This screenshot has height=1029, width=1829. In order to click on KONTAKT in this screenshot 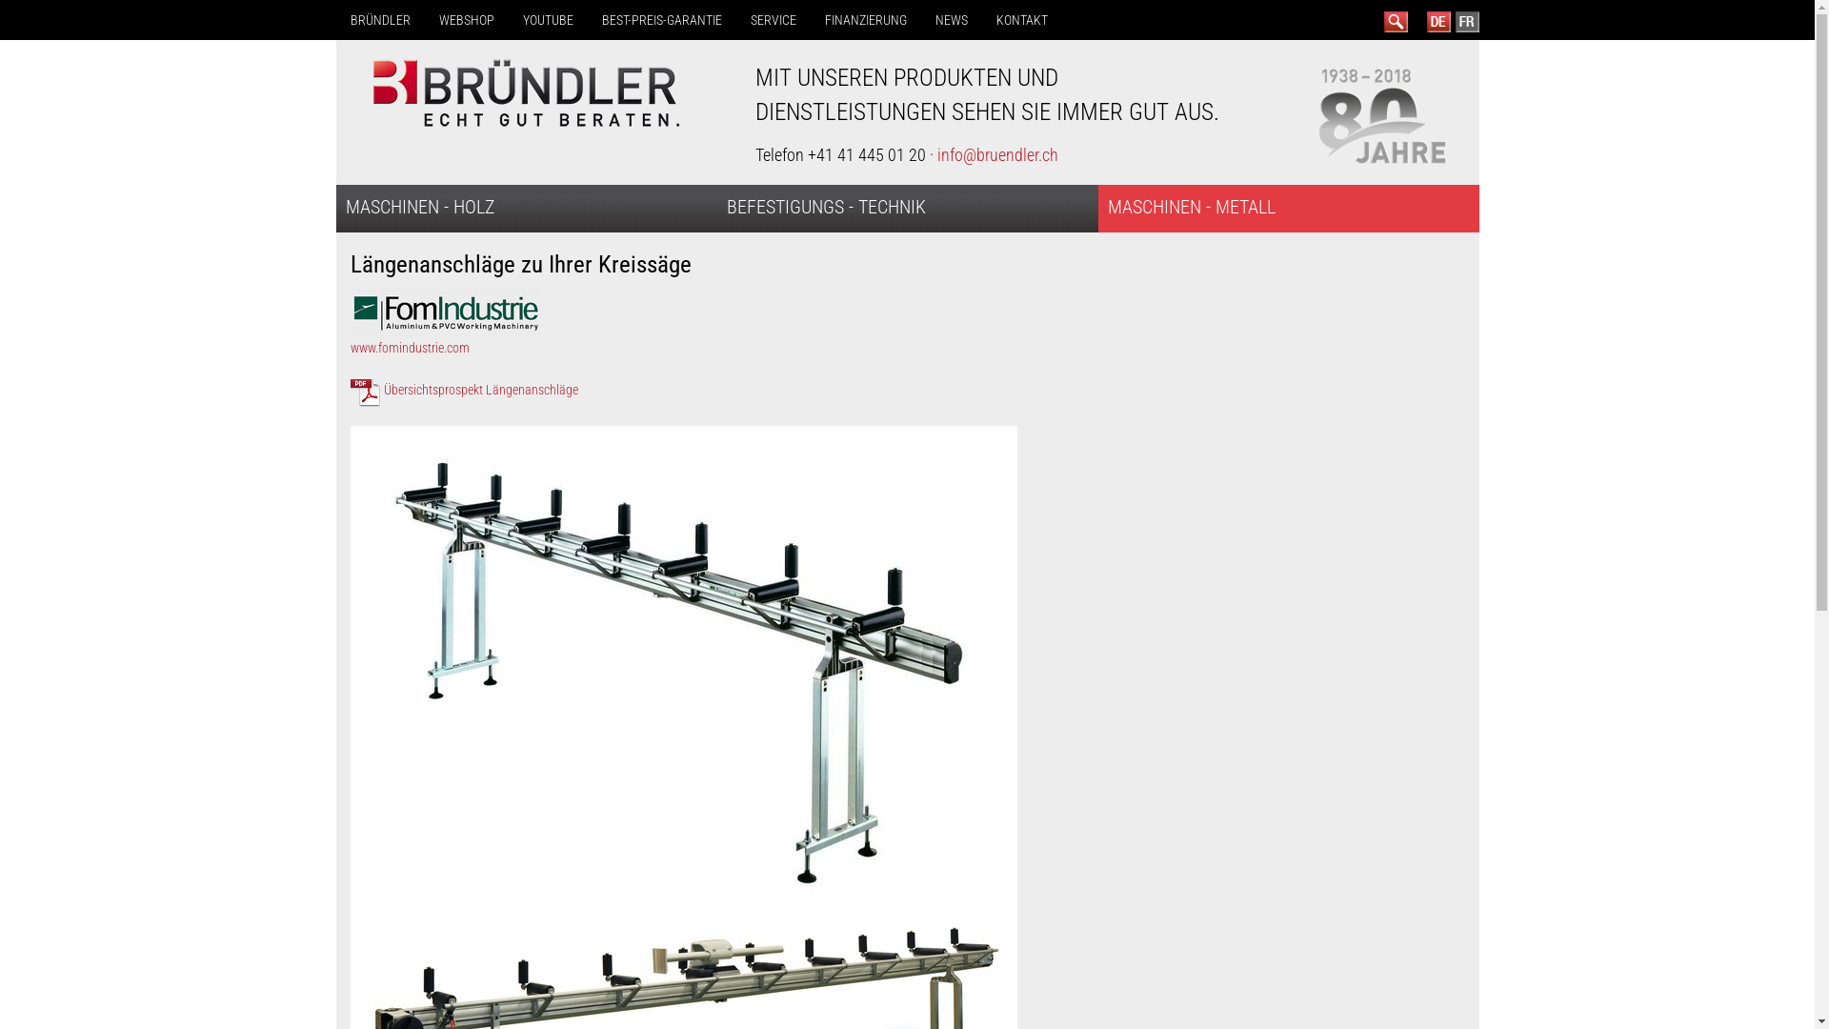, I will do `click(1021, 20)`.